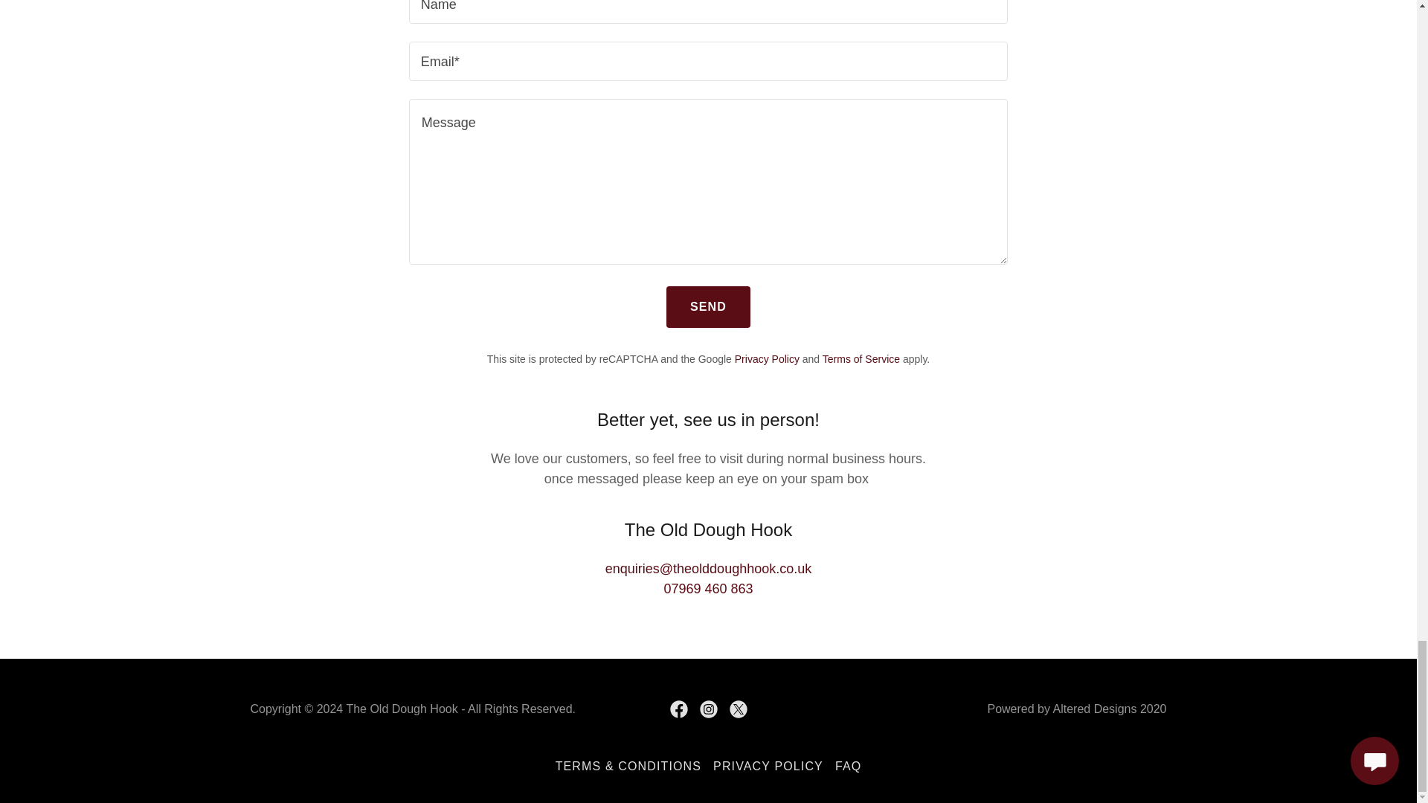 The height and width of the screenshot is (803, 1428). What do you see at coordinates (861, 359) in the screenshot?
I see `Terms of Service` at bounding box center [861, 359].